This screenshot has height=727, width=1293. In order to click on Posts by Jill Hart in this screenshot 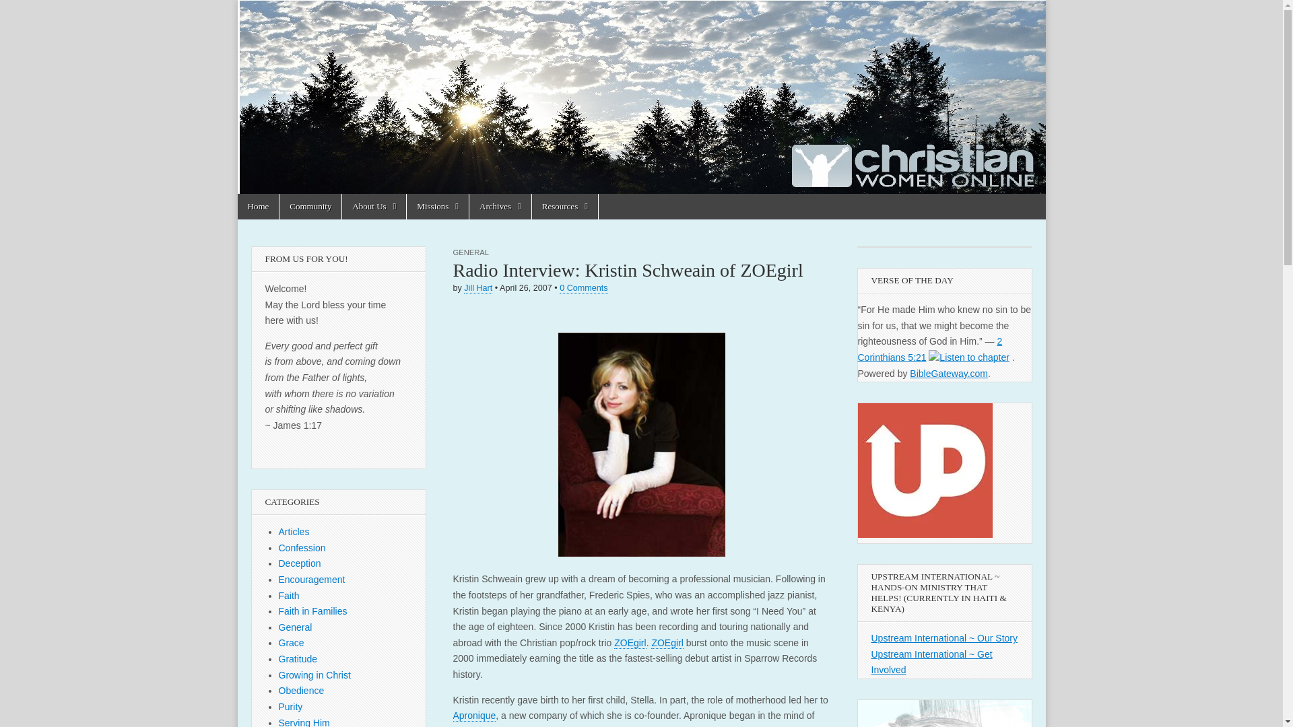, I will do `click(478, 288)`.